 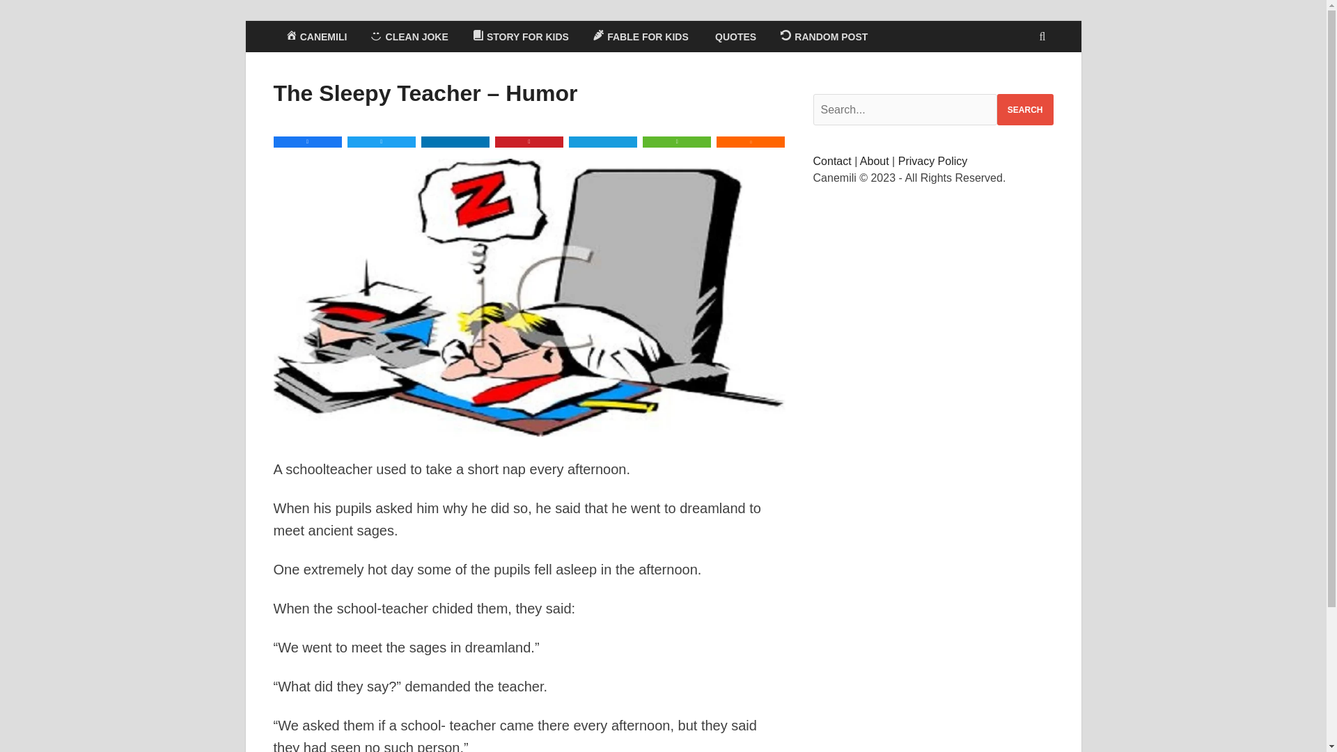 What do you see at coordinates (751, 141) in the screenshot?
I see `More share links` at bounding box center [751, 141].